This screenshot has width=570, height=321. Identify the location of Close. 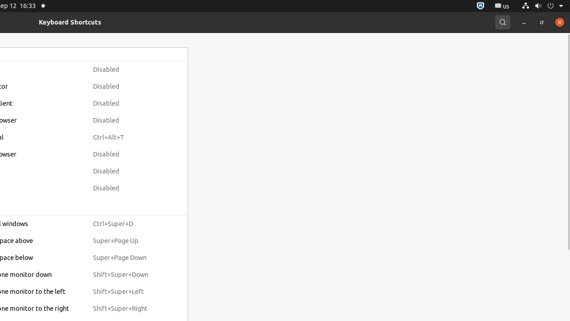
(560, 22).